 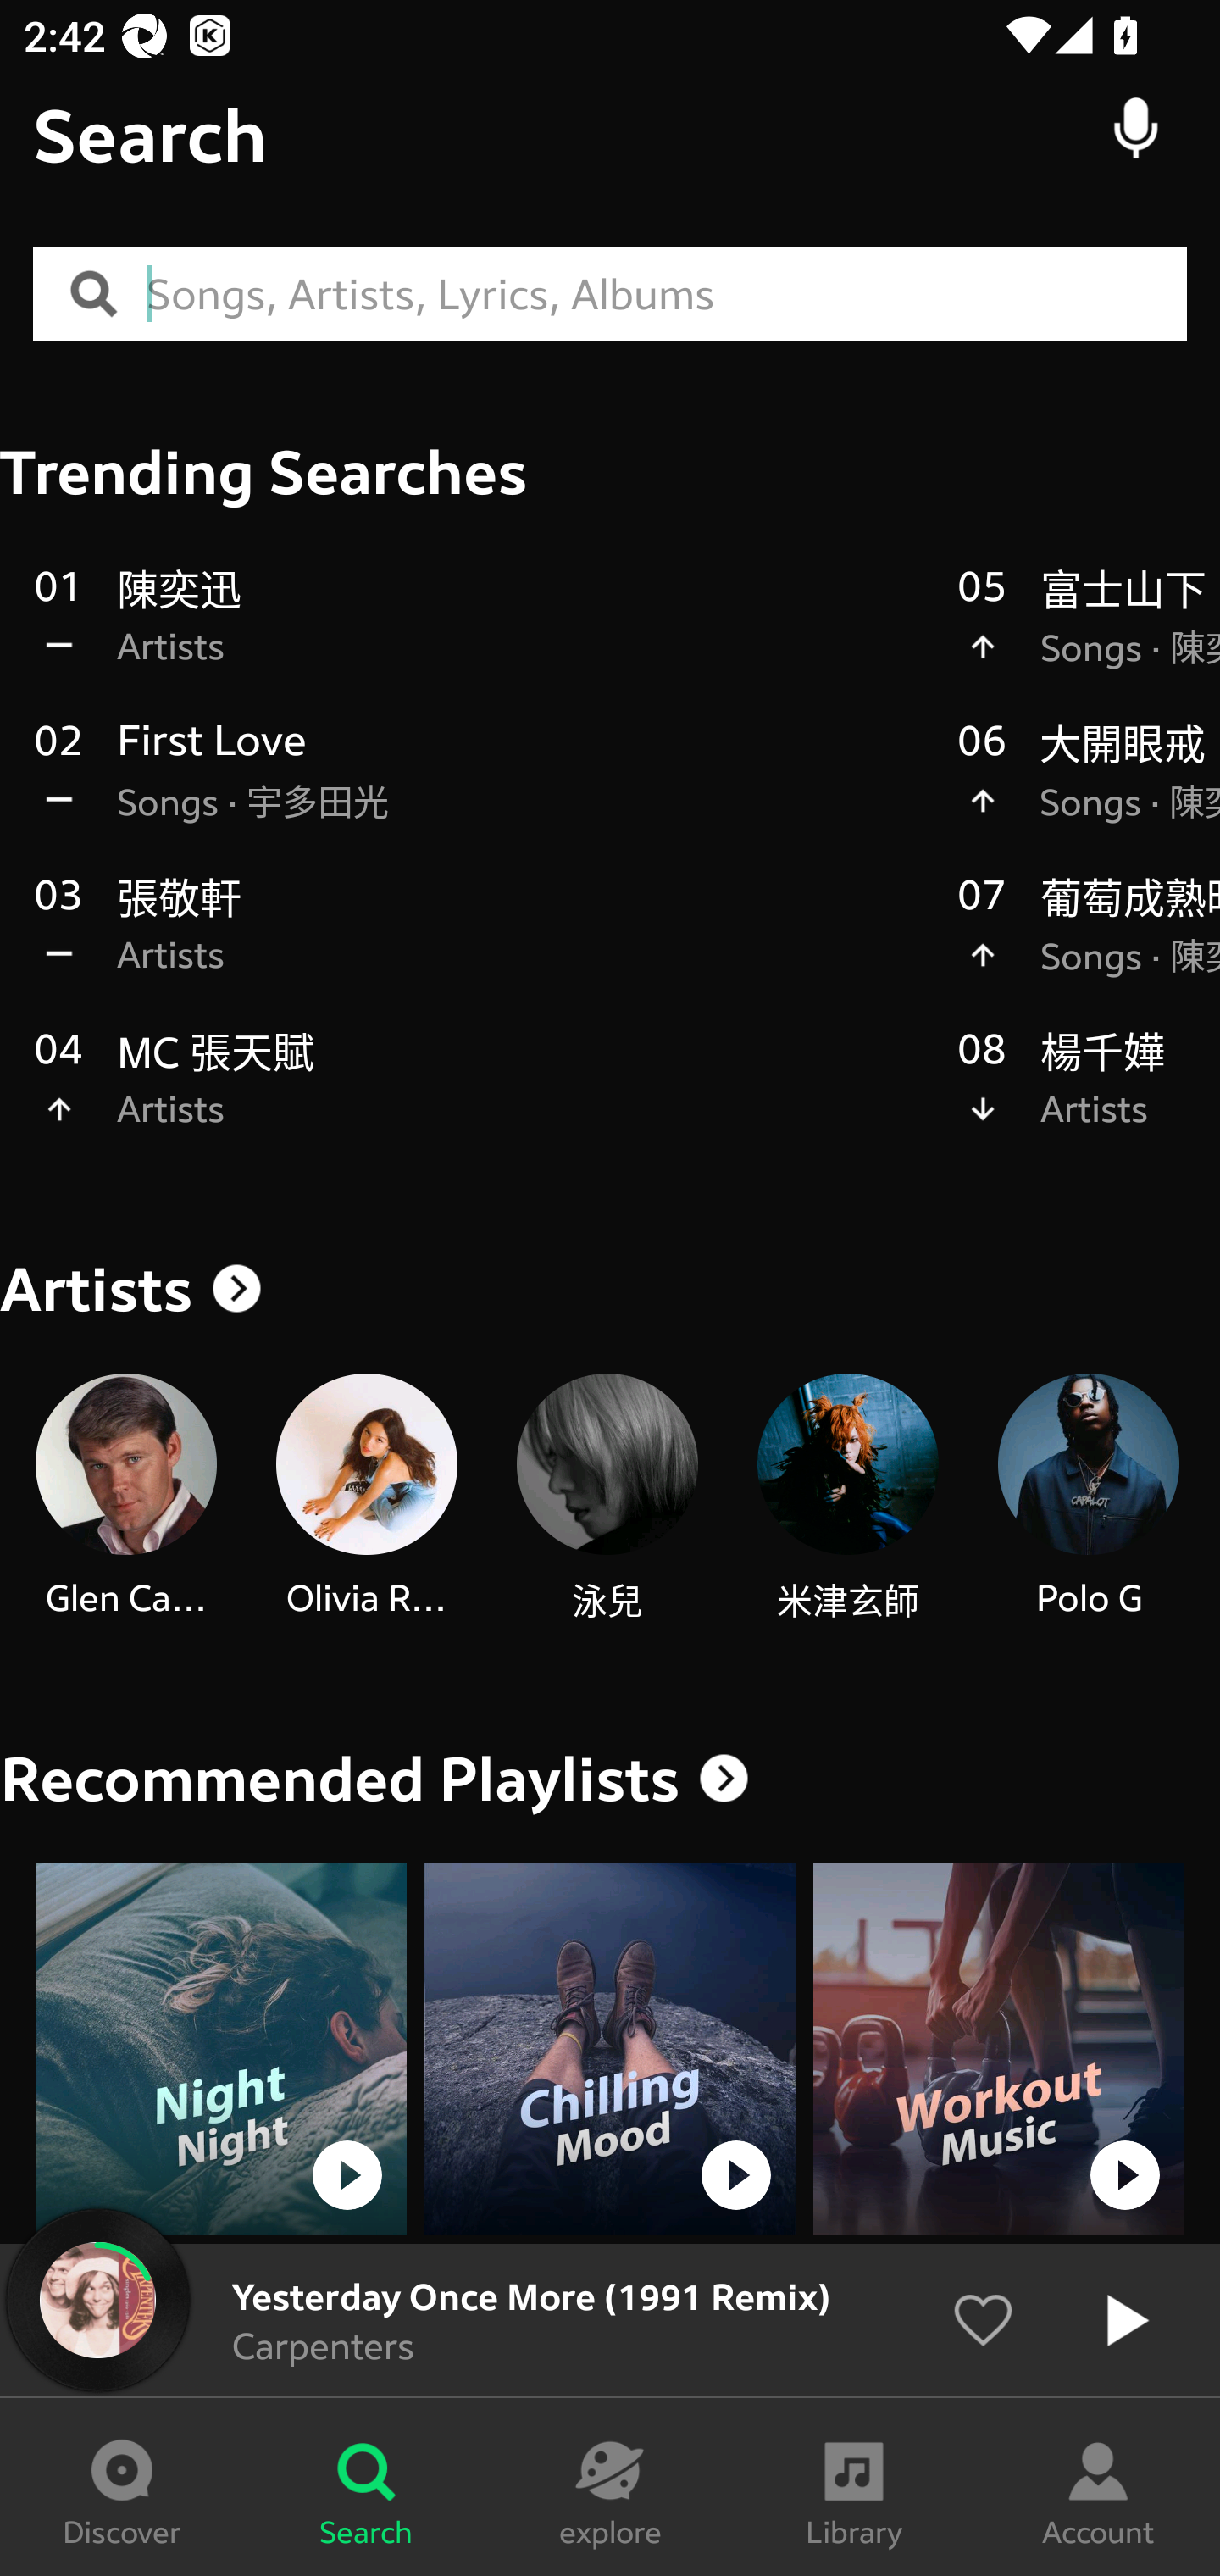 What do you see at coordinates (854, 2487) in the screenshot?
I see `Library` at bounding box center [854, 2487].